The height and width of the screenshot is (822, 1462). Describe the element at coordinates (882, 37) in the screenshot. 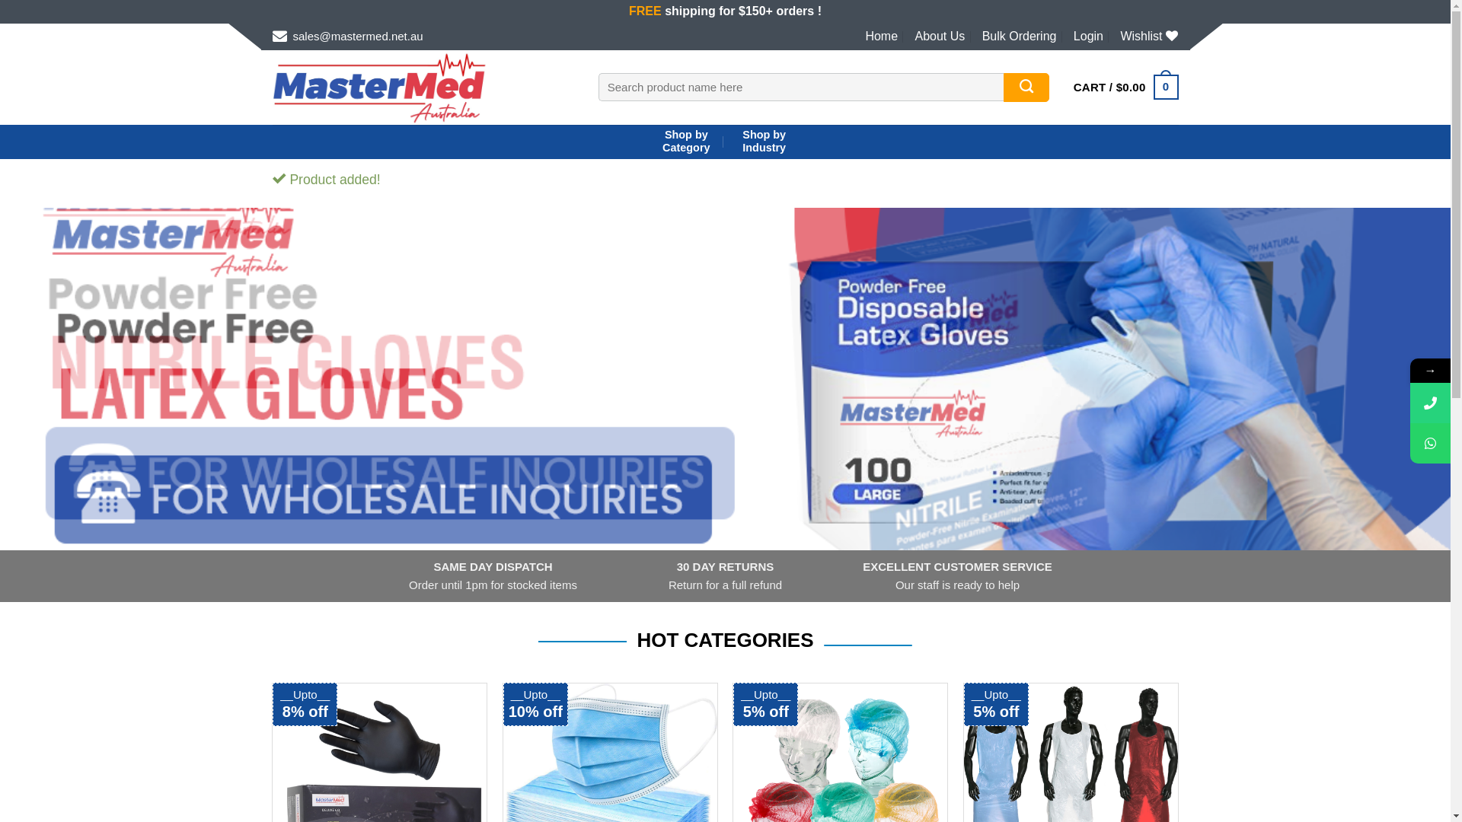

I see `Home` at that location.